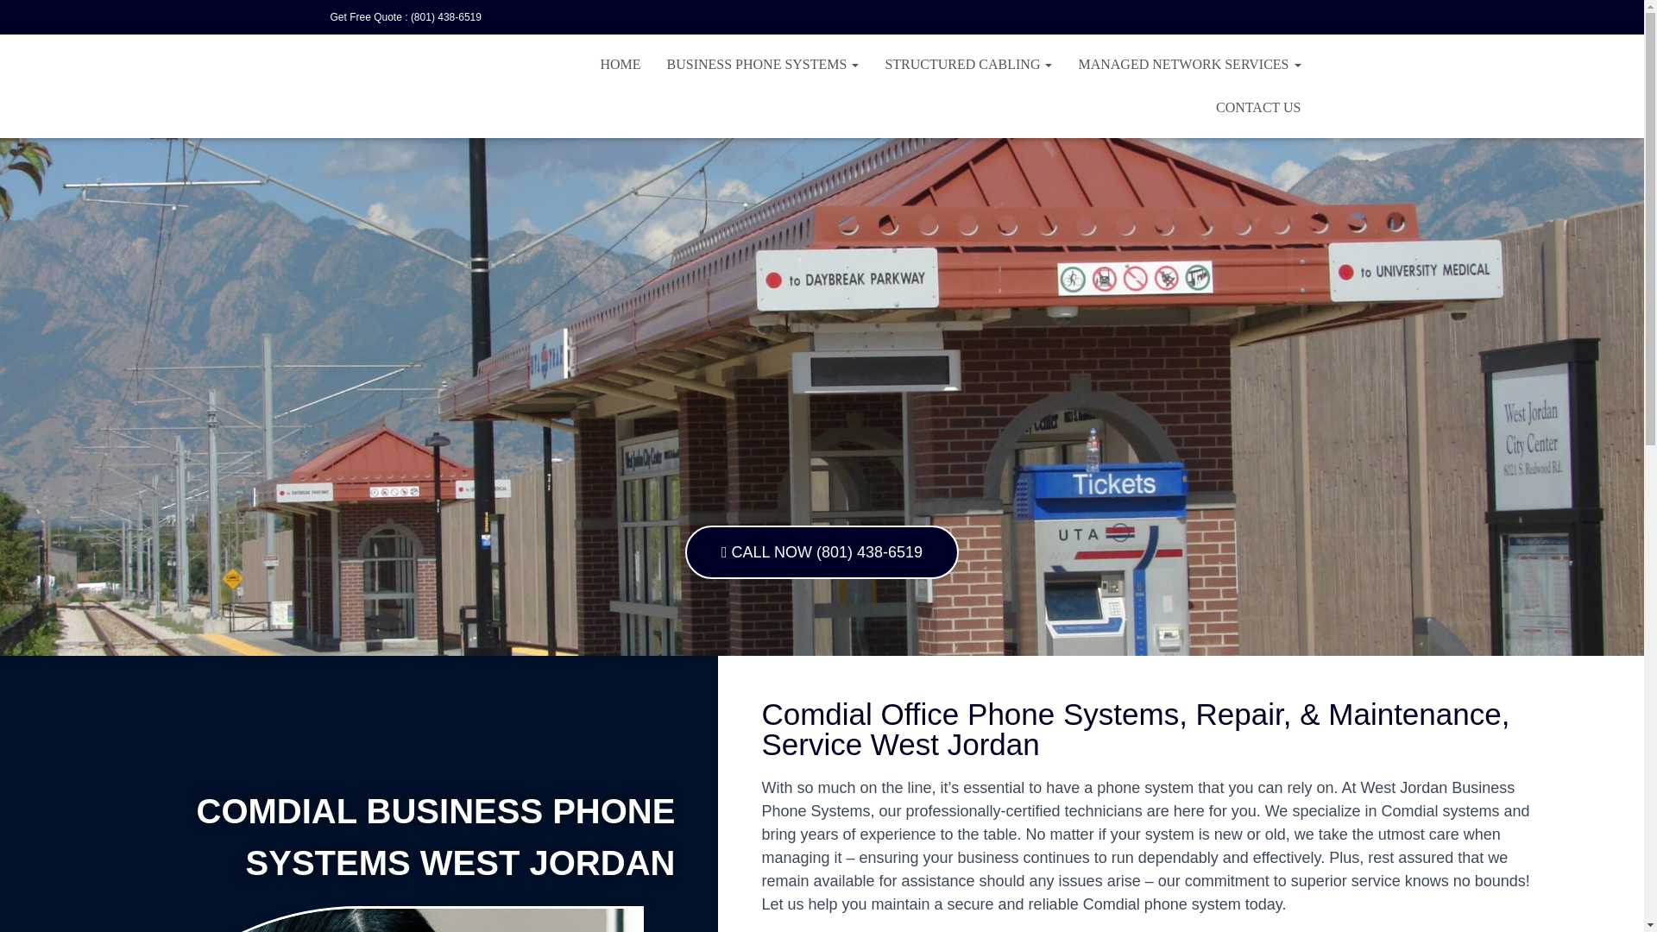 The image size is (1657, 932). Describe the element at coordinates (620, 64) in the screenshot. I see `Home` at that location.